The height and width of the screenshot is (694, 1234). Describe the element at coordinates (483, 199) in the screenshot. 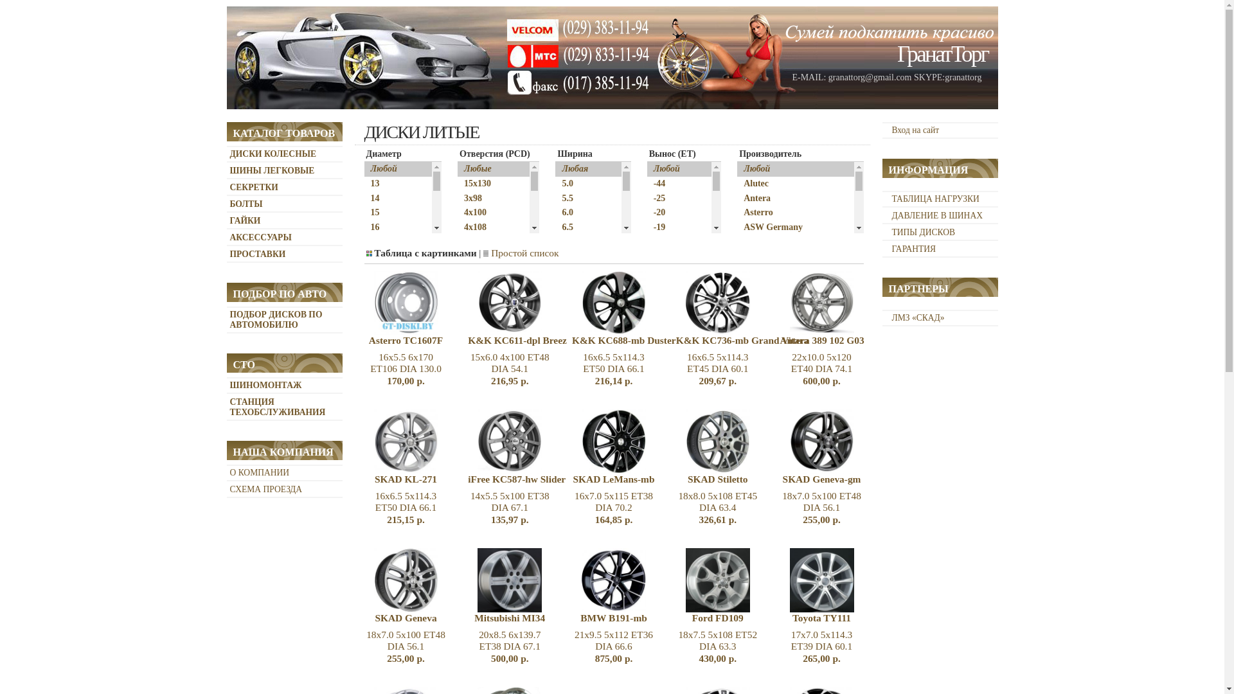

I see `3x98` at that location.